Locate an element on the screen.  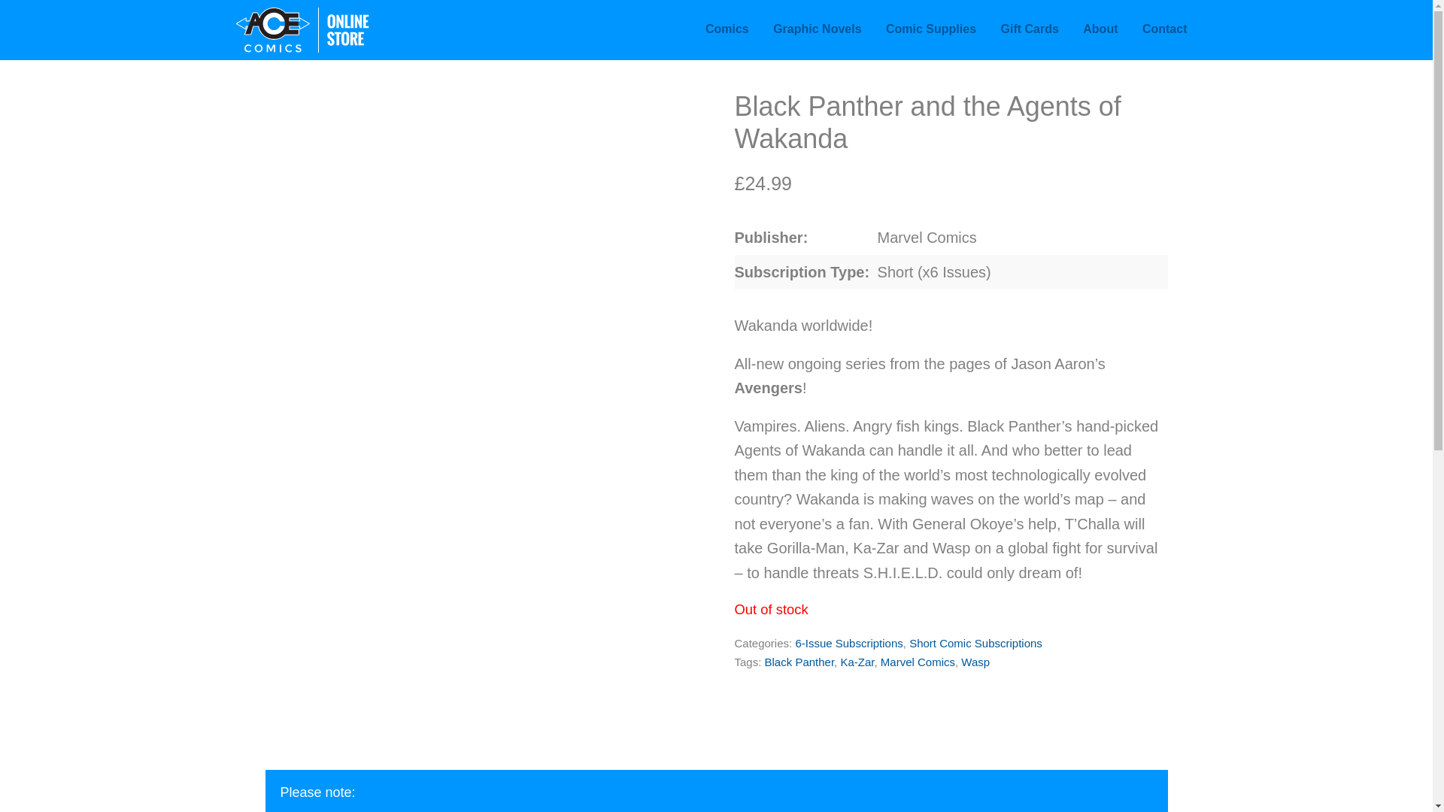
Marvel Comics is located at coordinates (918, 662).